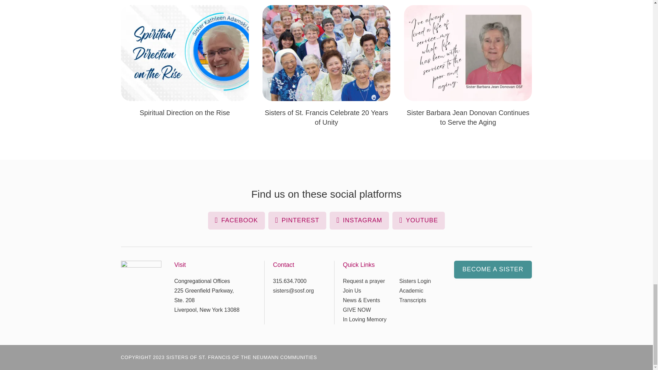  What do you see at coordinates (415, 281) in the screenshot?
I see `Sisters Login` at bounding box center [415, 281].